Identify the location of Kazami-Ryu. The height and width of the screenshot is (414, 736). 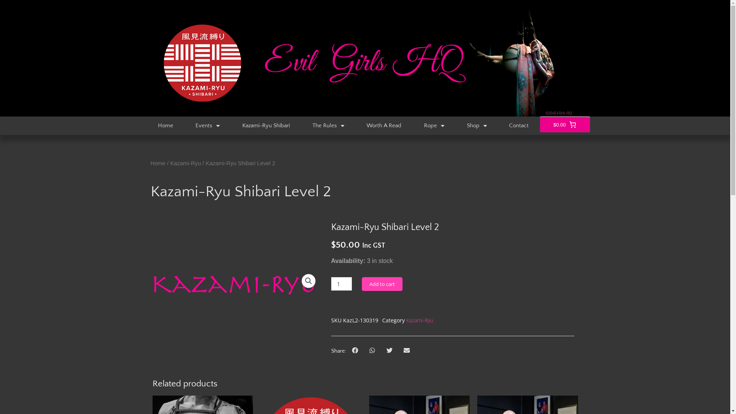
(420, 320).